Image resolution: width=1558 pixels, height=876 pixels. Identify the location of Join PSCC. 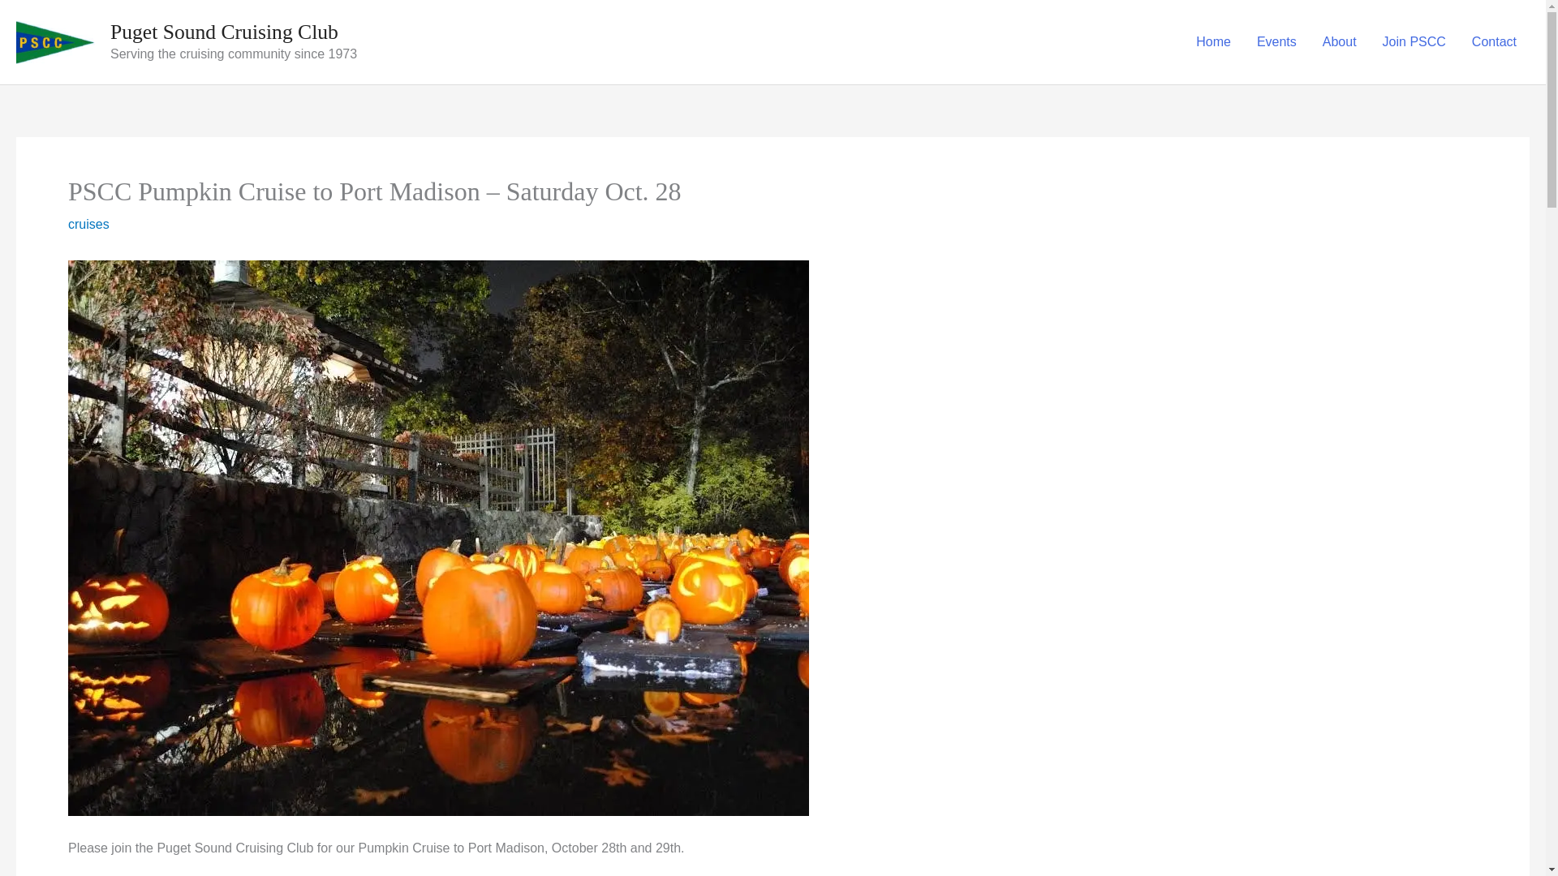
(1414, 42).